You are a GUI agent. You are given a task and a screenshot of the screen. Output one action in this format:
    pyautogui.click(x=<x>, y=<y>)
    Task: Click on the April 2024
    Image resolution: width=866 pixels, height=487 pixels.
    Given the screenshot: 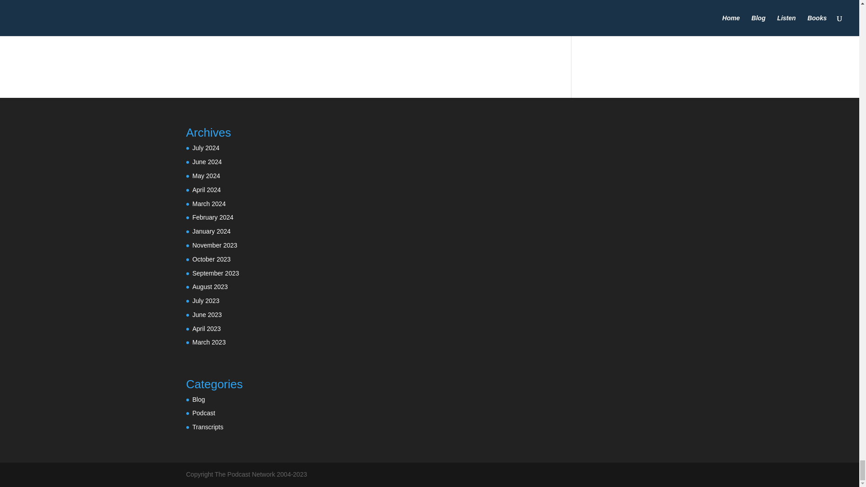 What is the action you would take?
    pyautogui.click(x=207, y=189)
    